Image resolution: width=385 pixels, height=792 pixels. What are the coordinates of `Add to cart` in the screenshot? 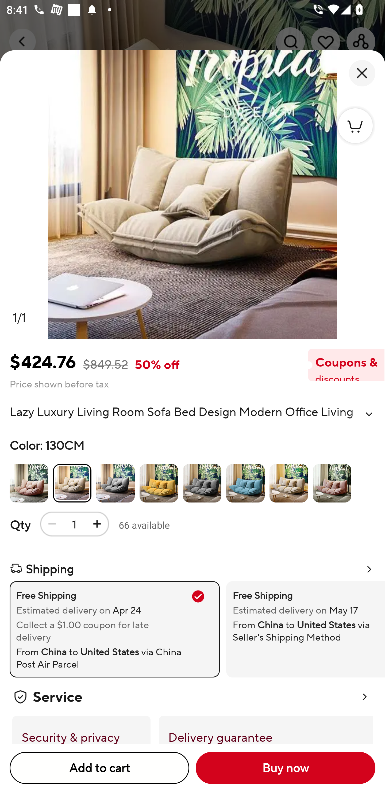 It's located at (99, 768).